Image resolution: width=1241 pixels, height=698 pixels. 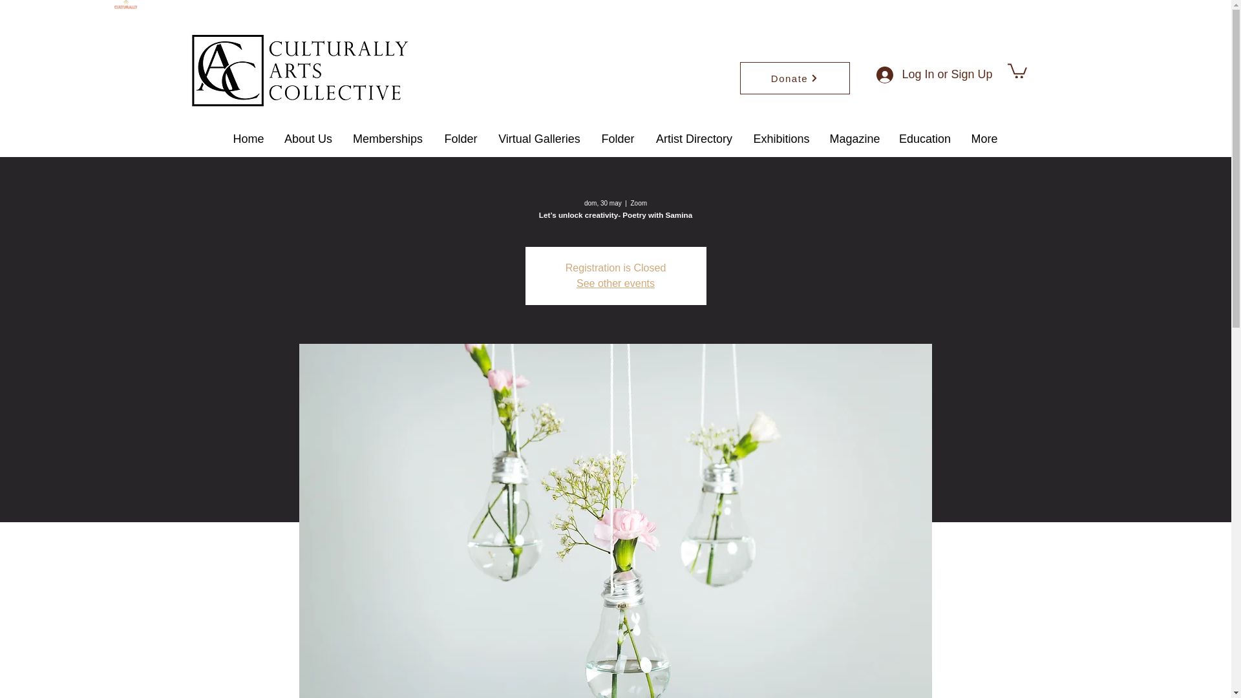 I want to click on Memberships, so click(x=388, y=139).